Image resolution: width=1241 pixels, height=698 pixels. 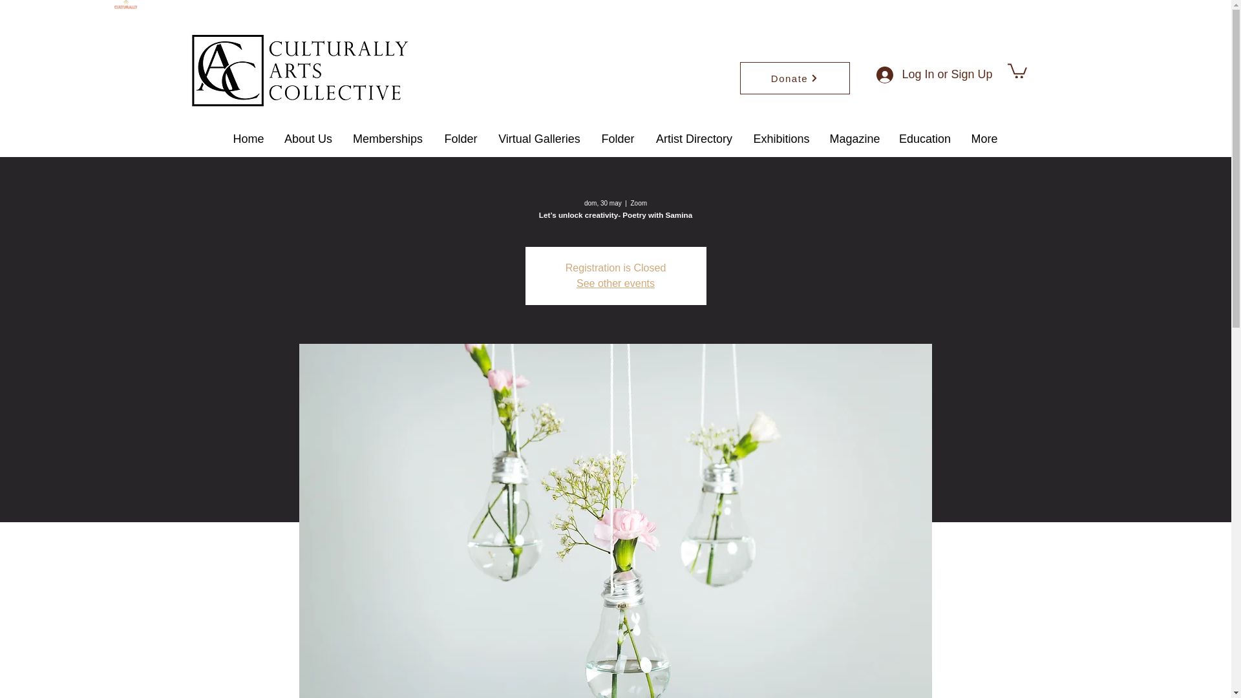 I want to click on Memberships, so click(x=388, y=139).